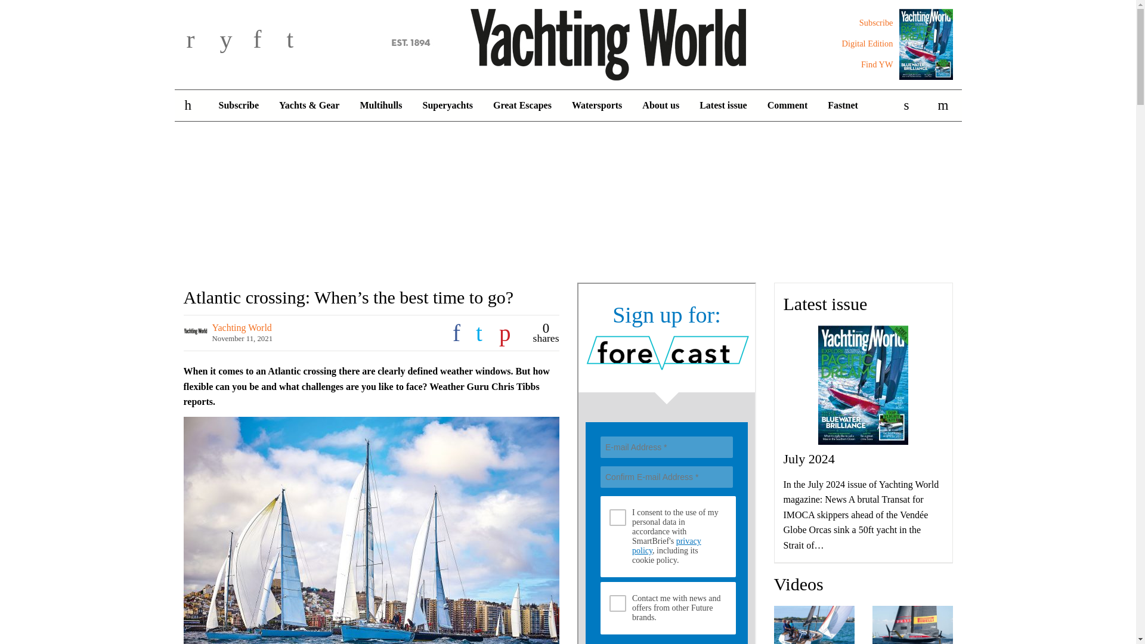  I want to click on t, so click(301, 41).